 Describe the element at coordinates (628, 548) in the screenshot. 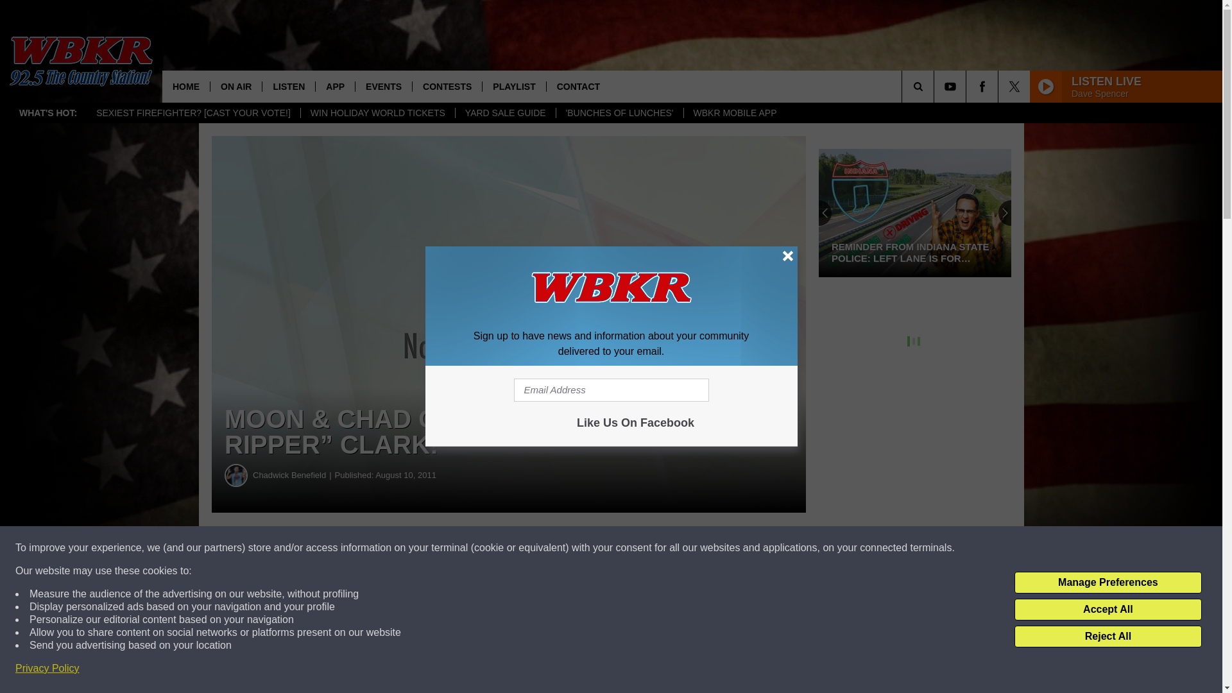

I see `Share on Twitter` at that location.